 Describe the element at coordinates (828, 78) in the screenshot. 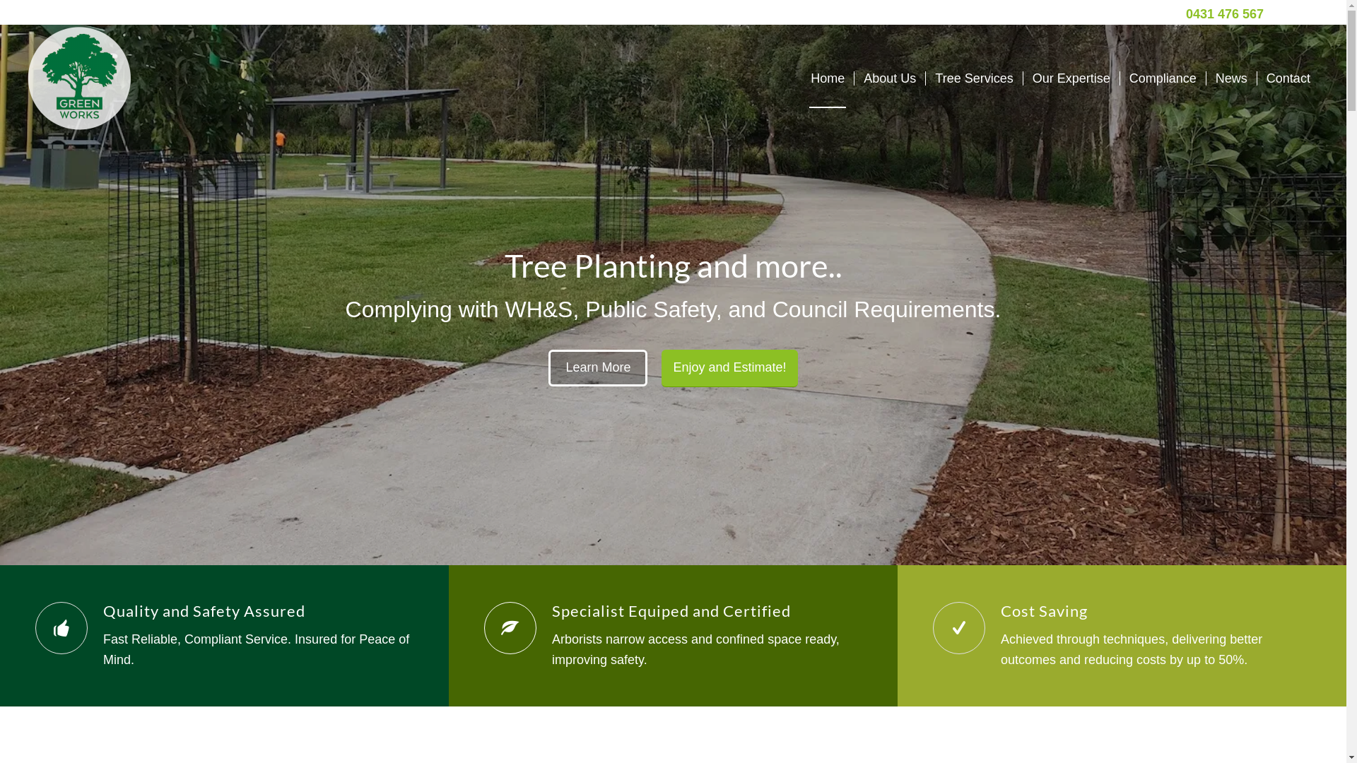

I see `Home` at that location.